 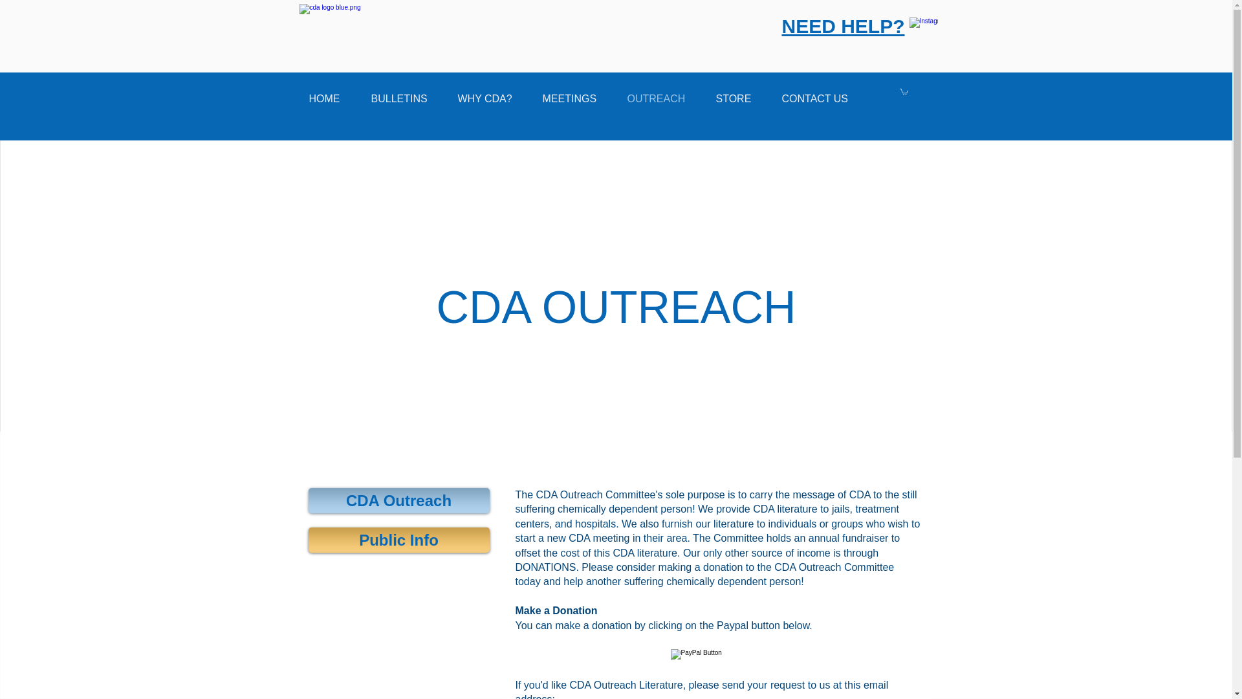 What do you see at coordinates (398, 540) in the screenshot?
I see `Public Info` at bounding box center [398, 540].